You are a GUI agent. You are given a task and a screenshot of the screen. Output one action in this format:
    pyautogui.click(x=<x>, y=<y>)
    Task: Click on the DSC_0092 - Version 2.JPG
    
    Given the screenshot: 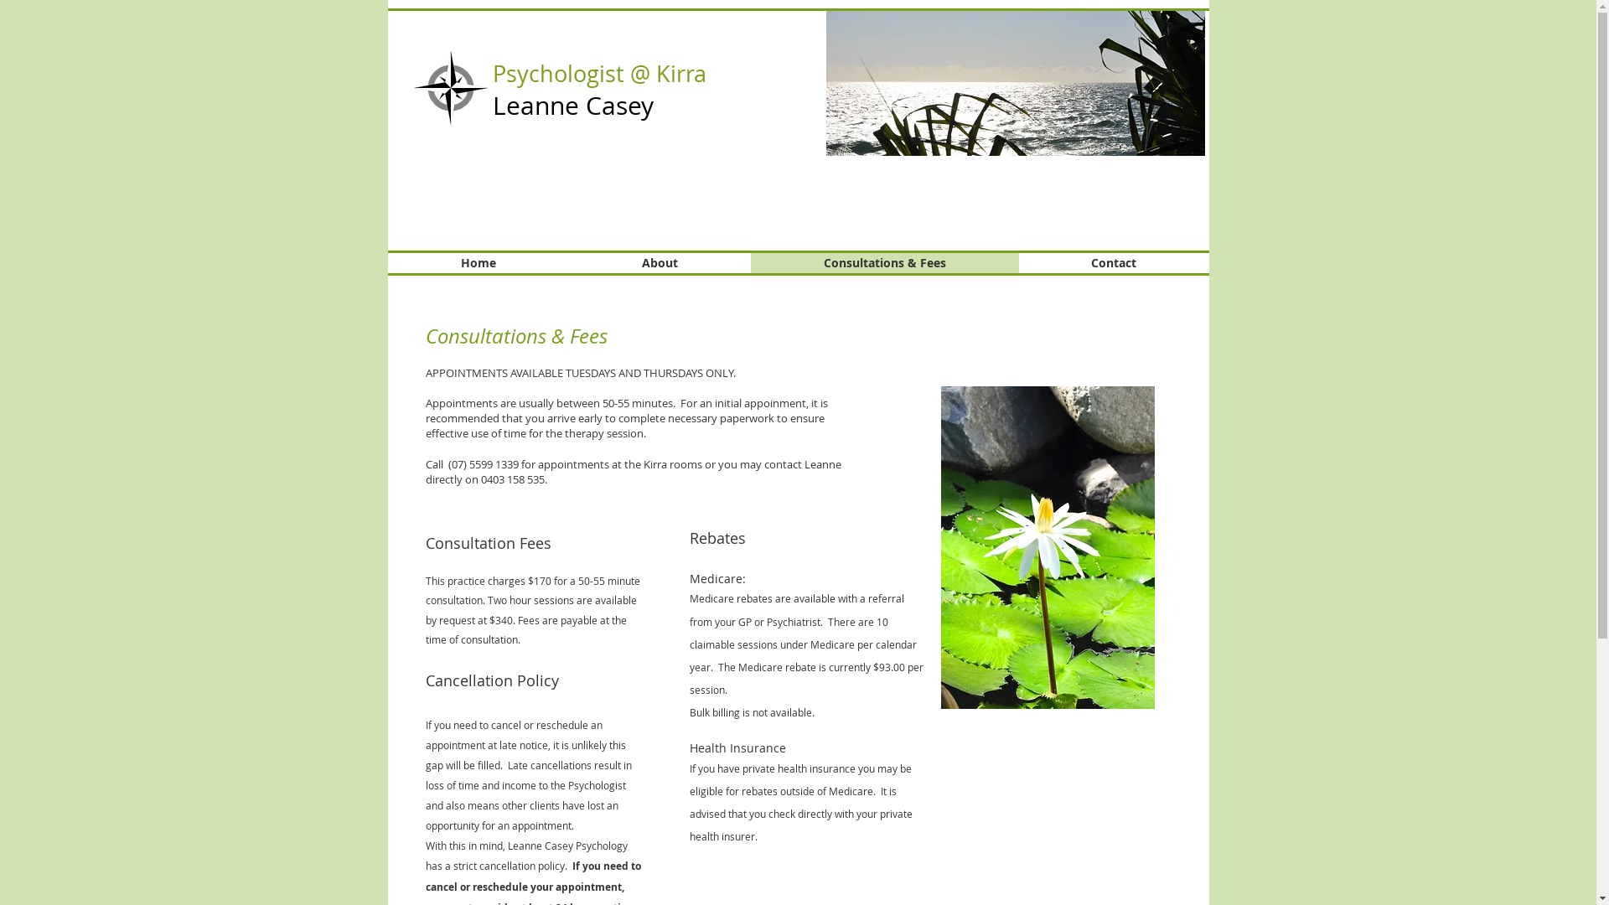 What is the action you would take?
    pyautogui.click(x=1048, y=548)
    